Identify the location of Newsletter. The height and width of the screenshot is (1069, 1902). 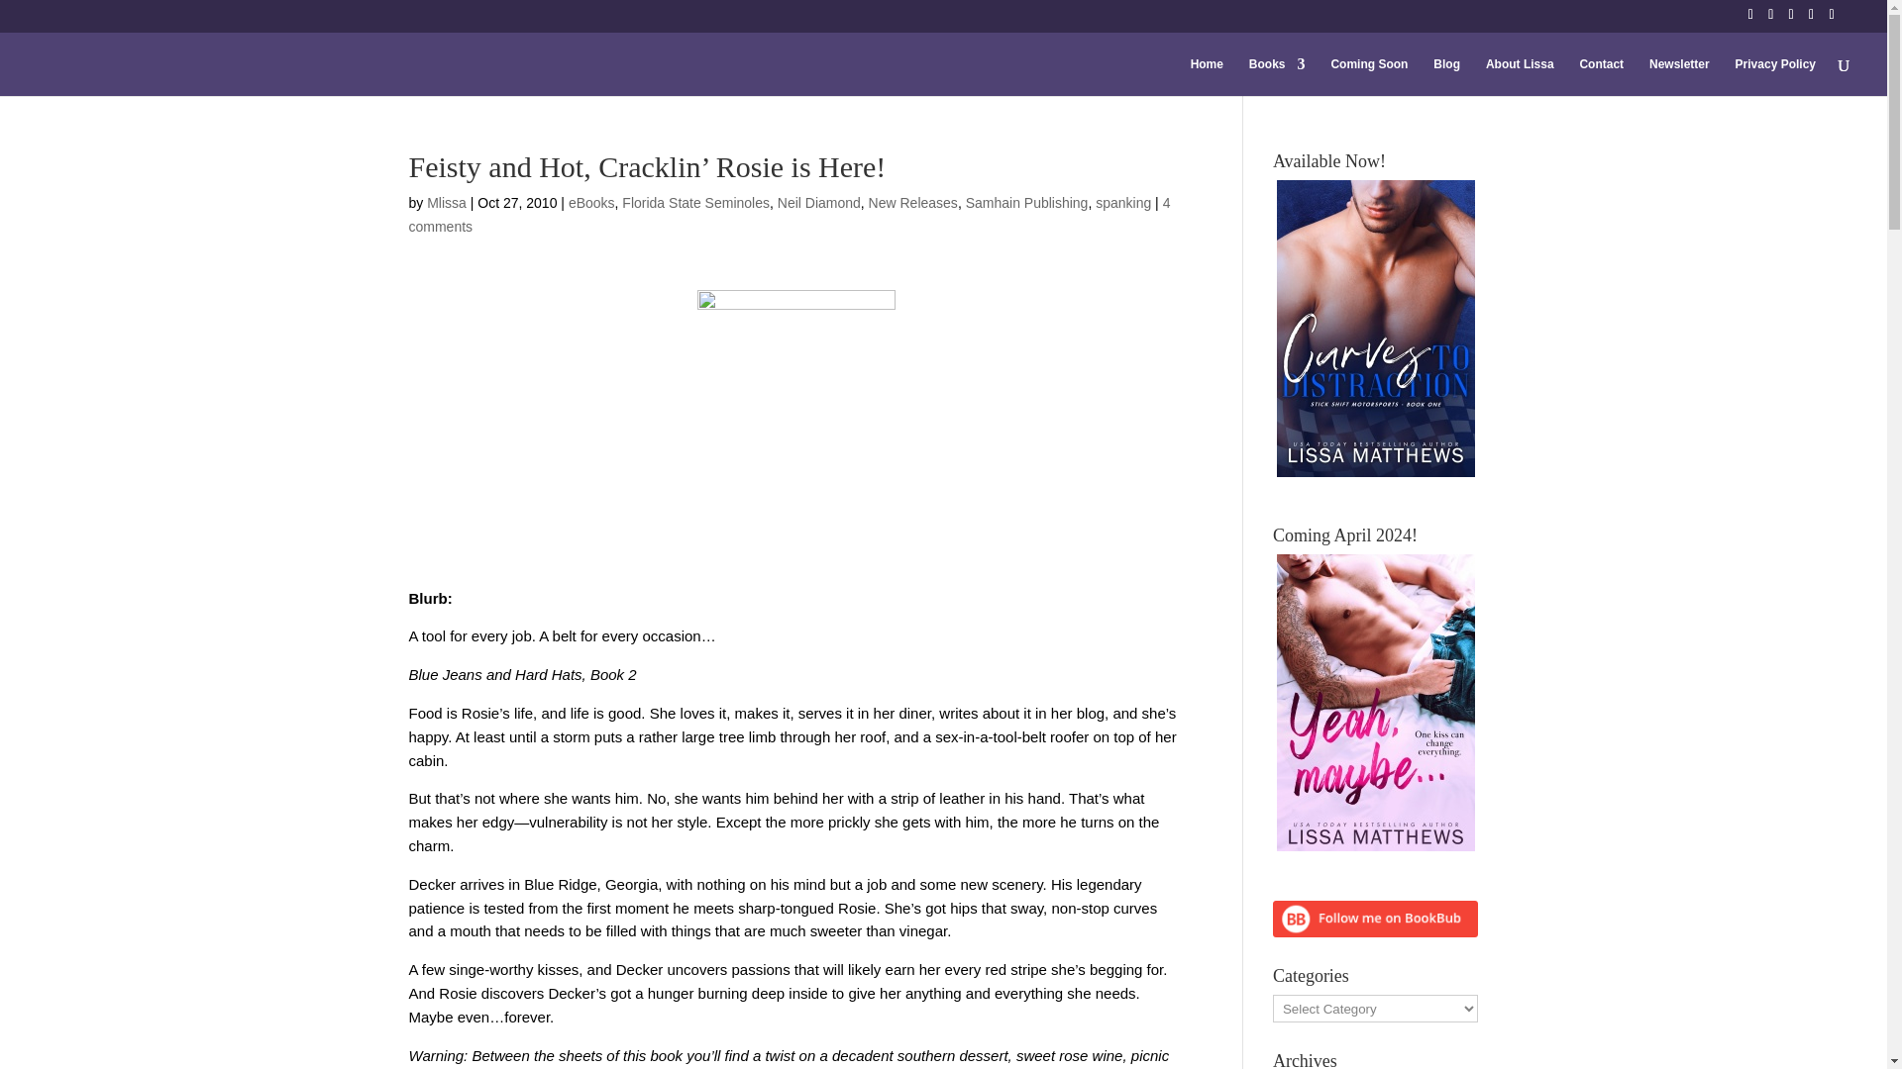
(1679, 77).